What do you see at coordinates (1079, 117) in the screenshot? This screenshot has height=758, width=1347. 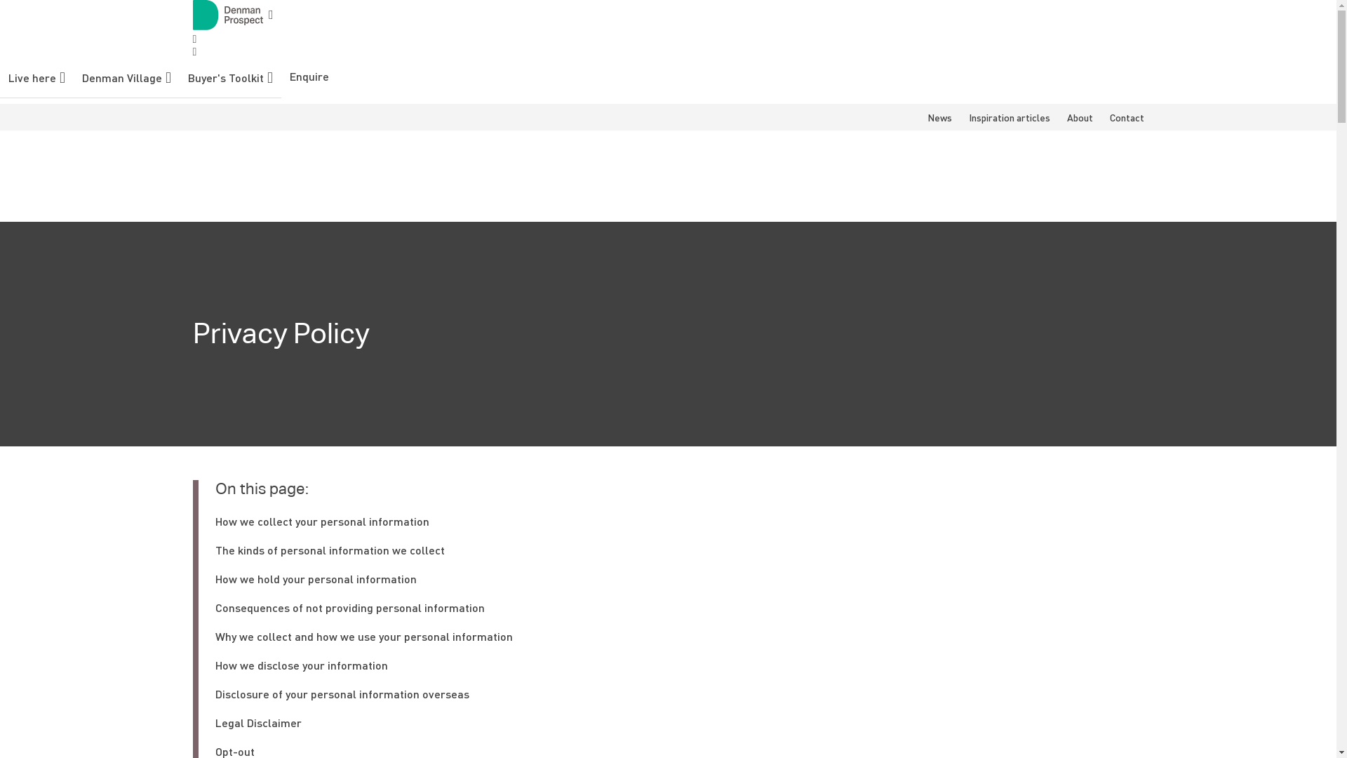 I see `About` at bounding box center [1079, 117].